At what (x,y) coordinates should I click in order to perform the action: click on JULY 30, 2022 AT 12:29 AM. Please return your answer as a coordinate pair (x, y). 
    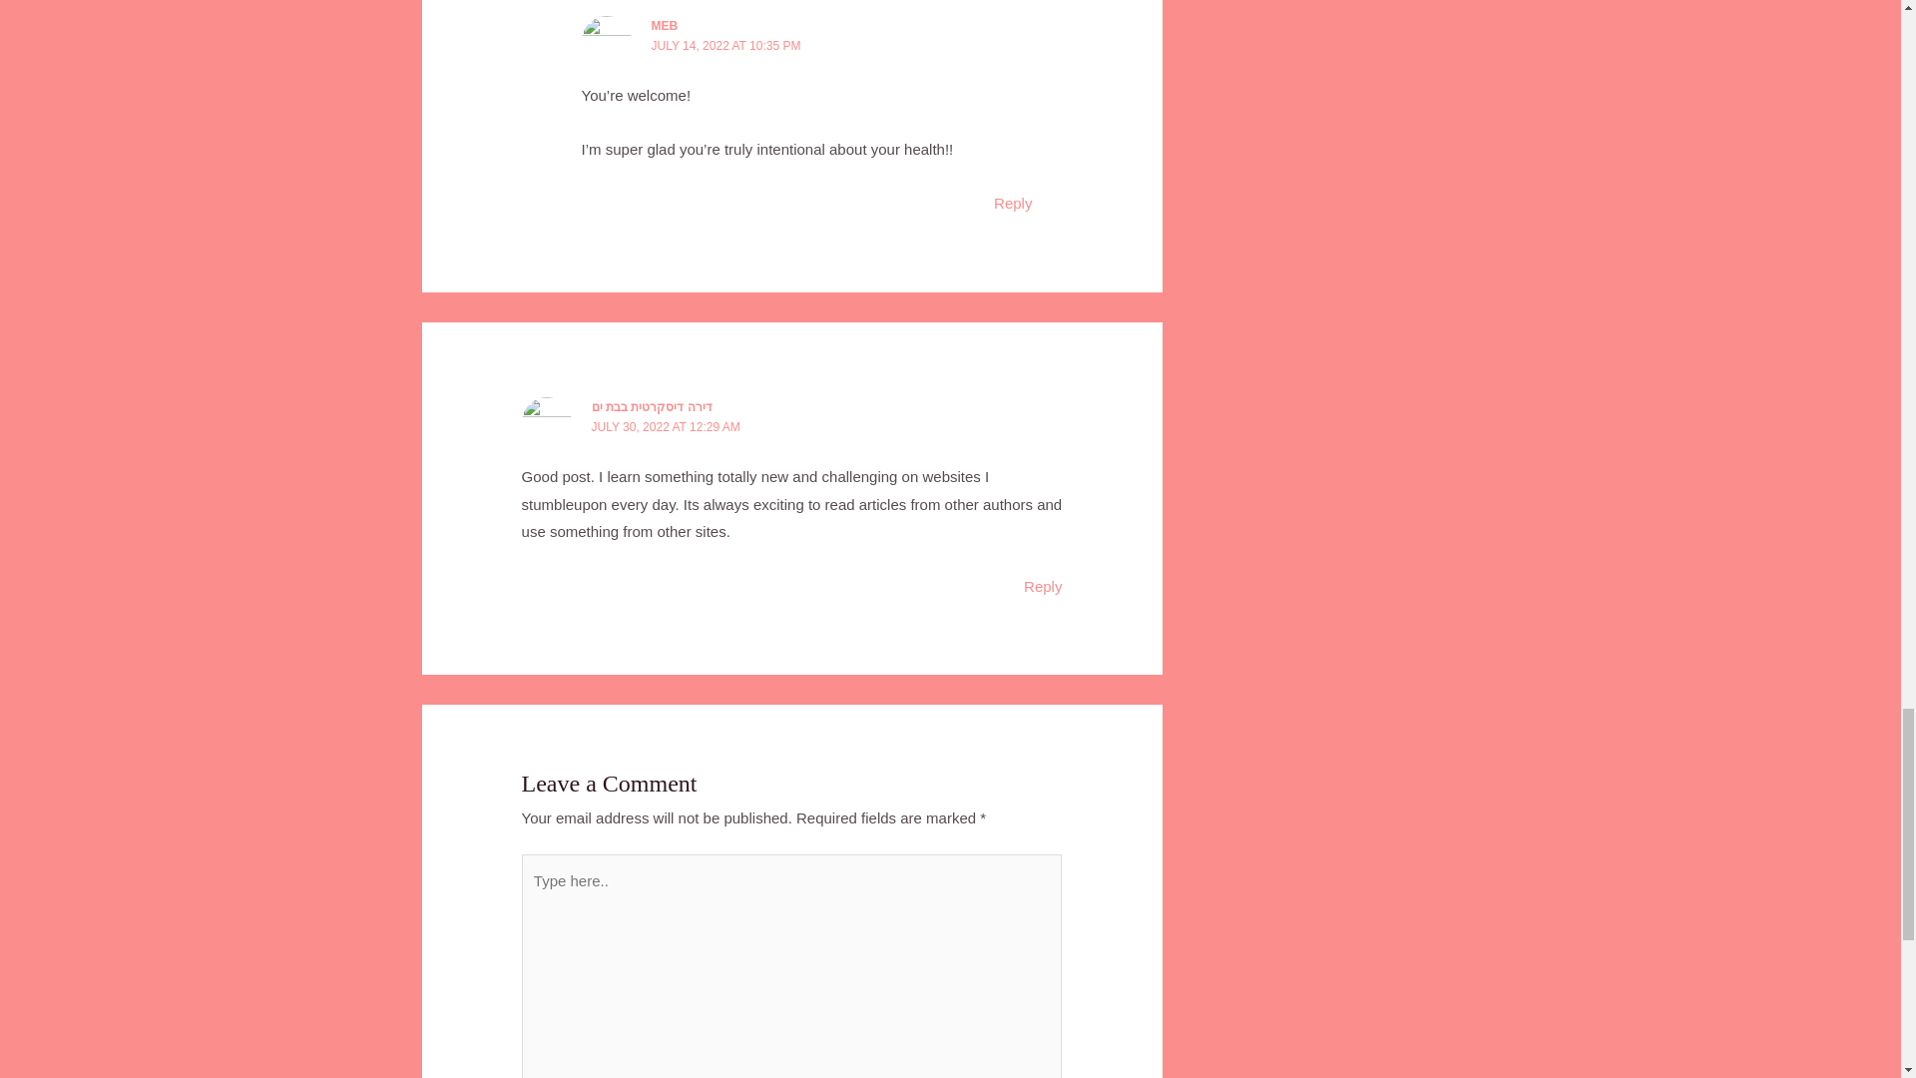
    Looking at the image, I should click on (666, 427).